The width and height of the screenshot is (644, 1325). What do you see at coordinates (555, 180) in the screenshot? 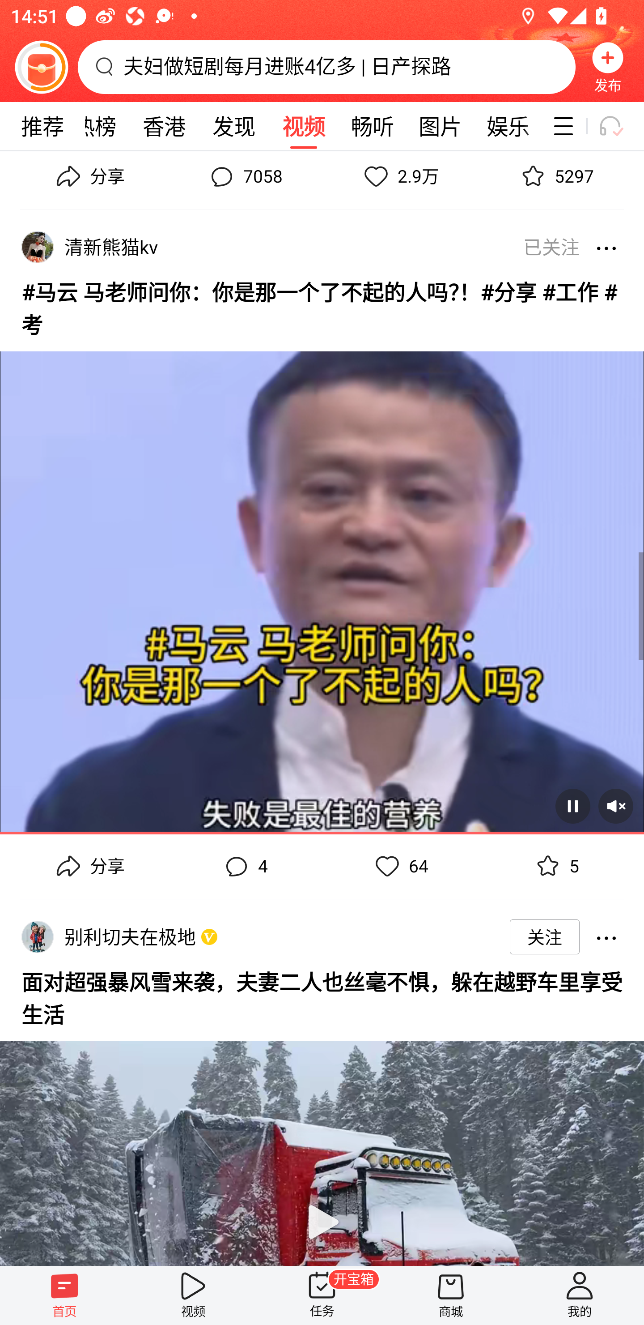
I see `收藏,5297 5297` at bounding box center [555, 180].